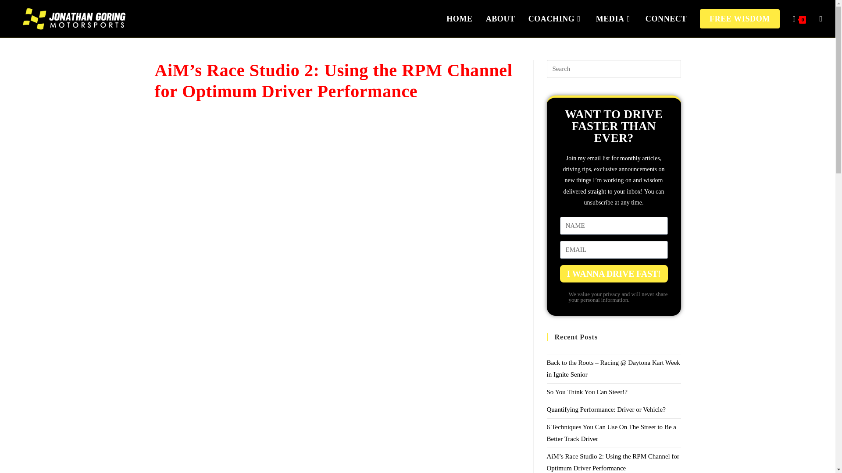 The width and height of the screenshot is (842, 473). What do you see at coordinates (556, 19) in the screenshot?
I see `COACHING` at bounding box center [556, 19].